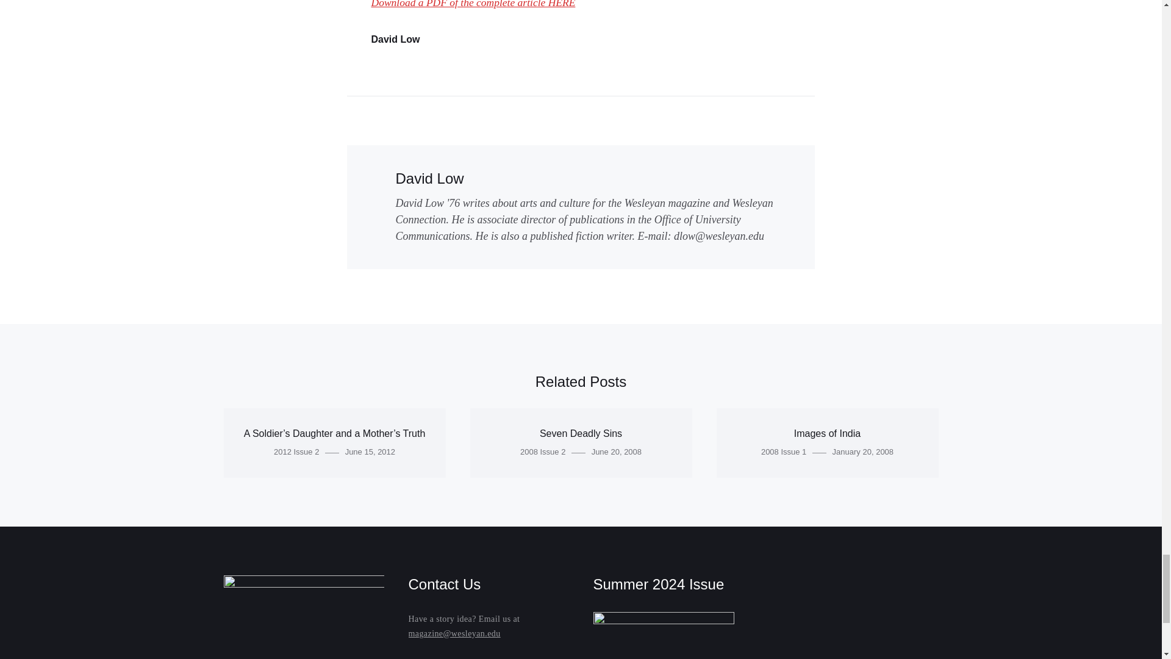  What do you see at coordinates (429, 178) in the screenshot?
I see `View all posts by David Low` at bounding box center [429, 178].